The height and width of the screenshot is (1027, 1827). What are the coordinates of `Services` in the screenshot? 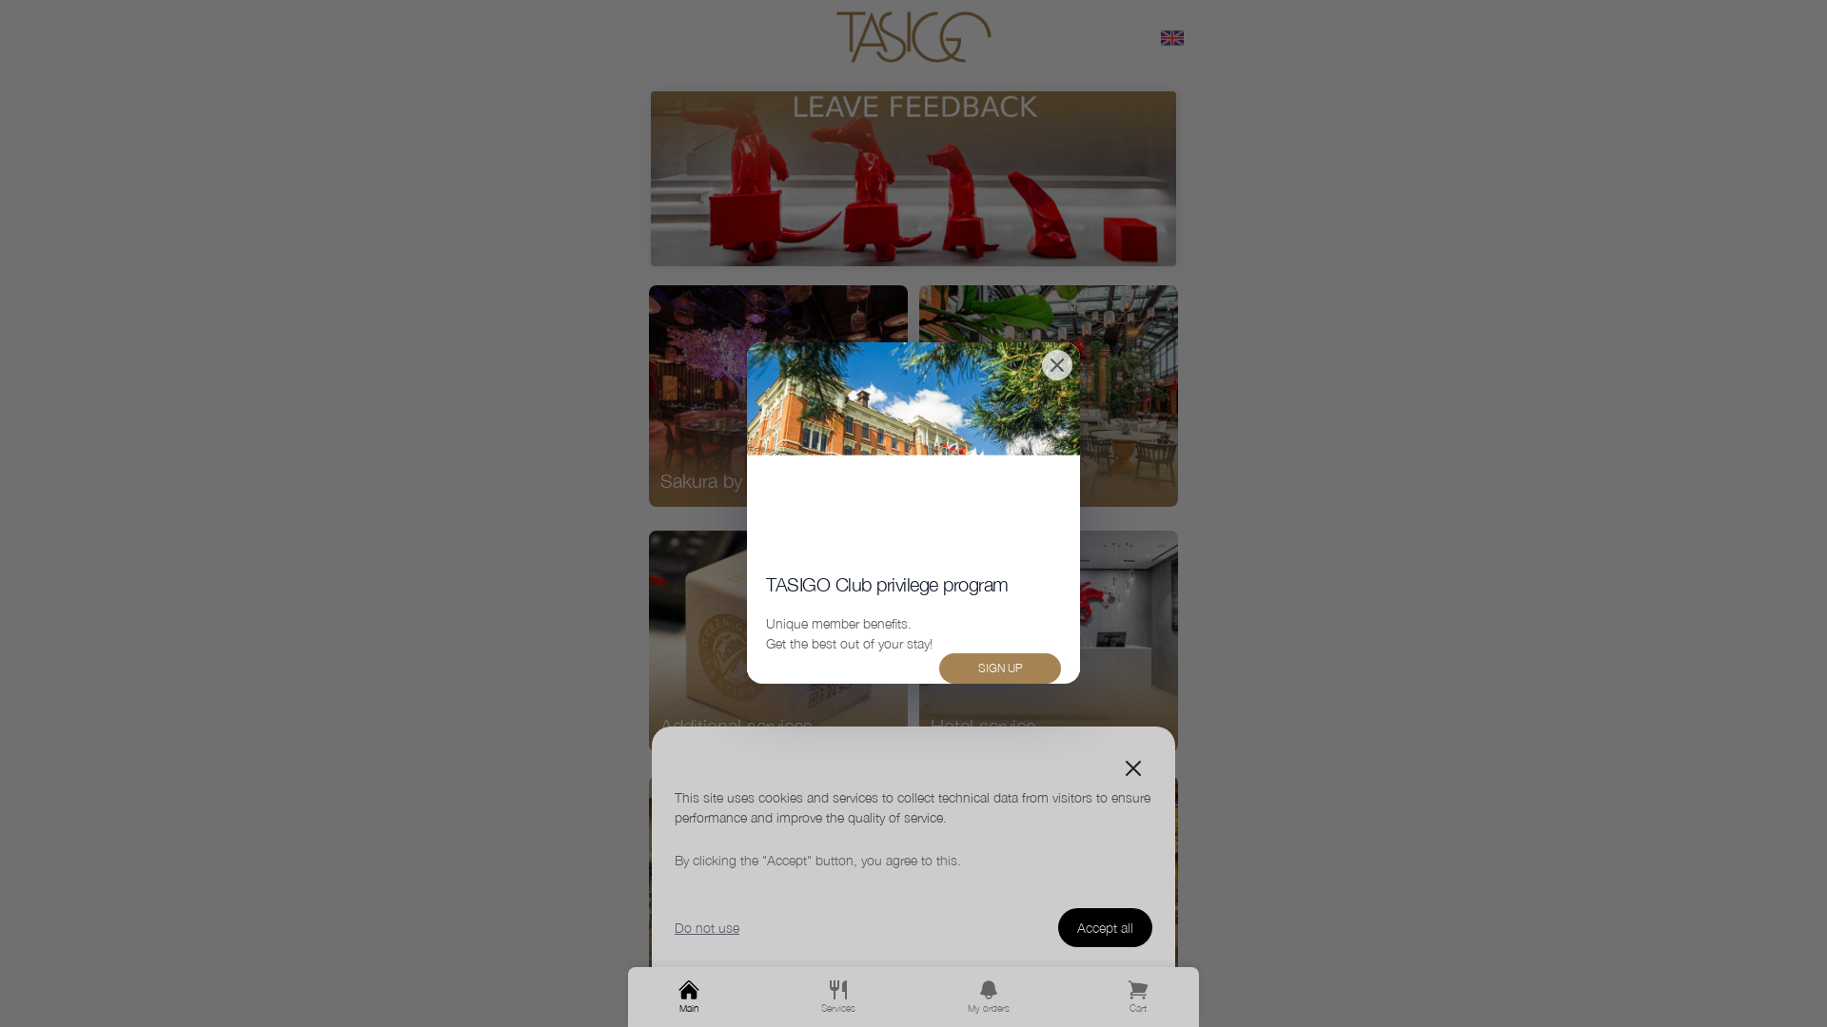 It's located at (839, 997).